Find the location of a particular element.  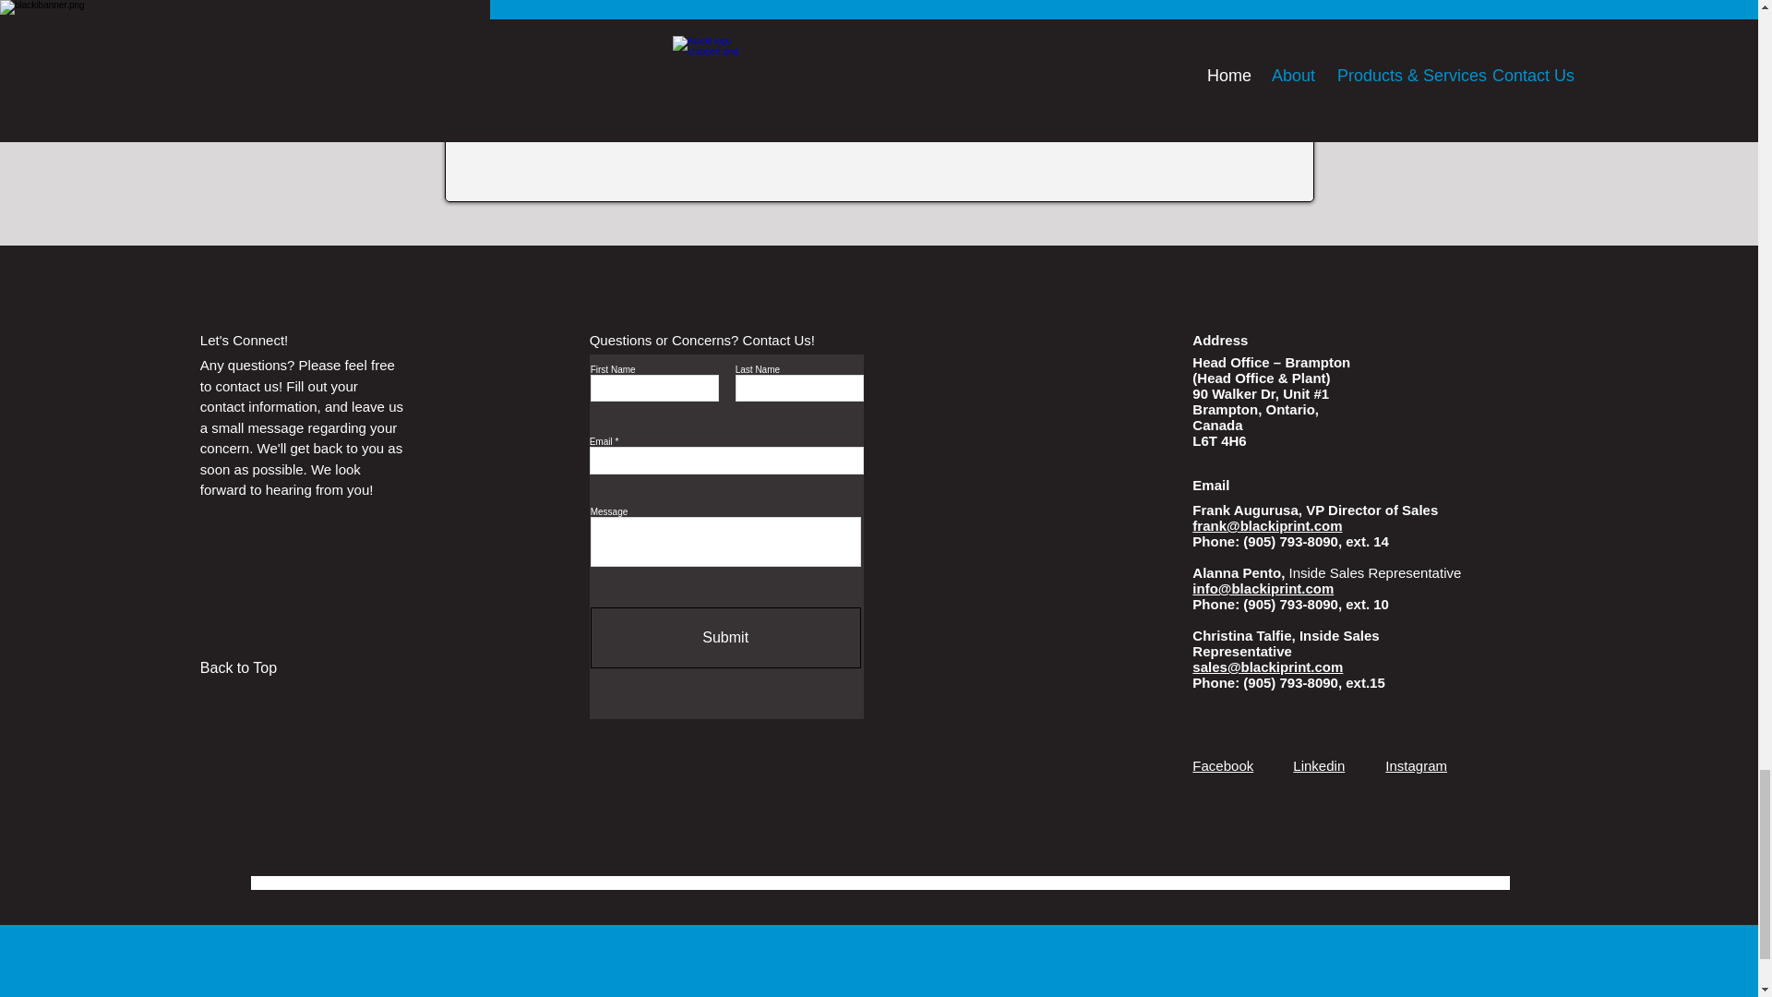

Facebook is located at coordinates (1222, 765).